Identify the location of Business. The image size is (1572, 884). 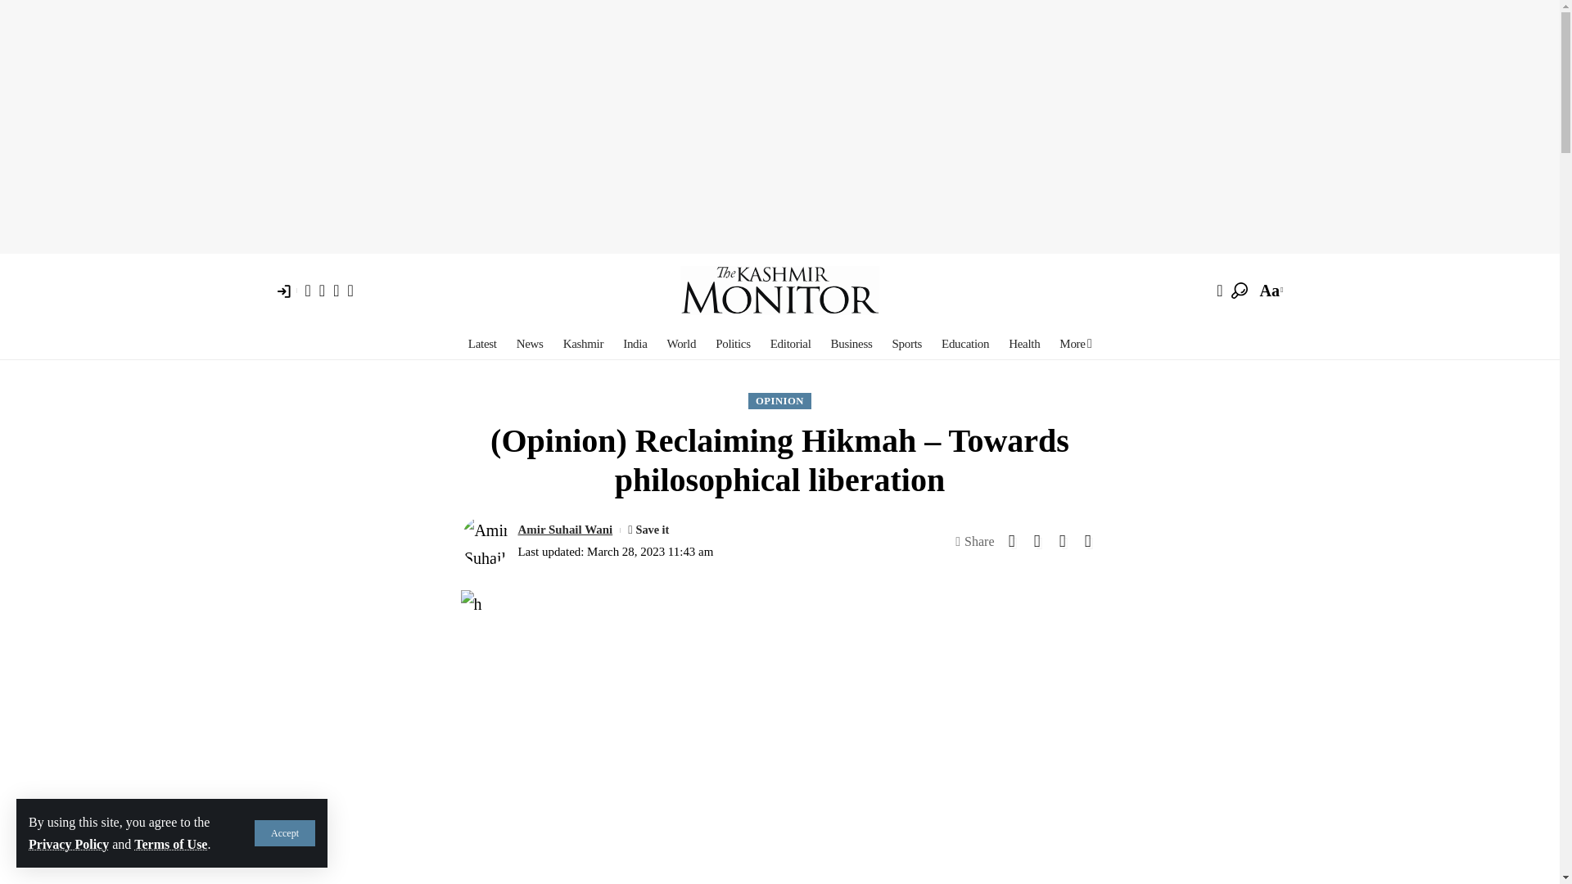
(851, 343).